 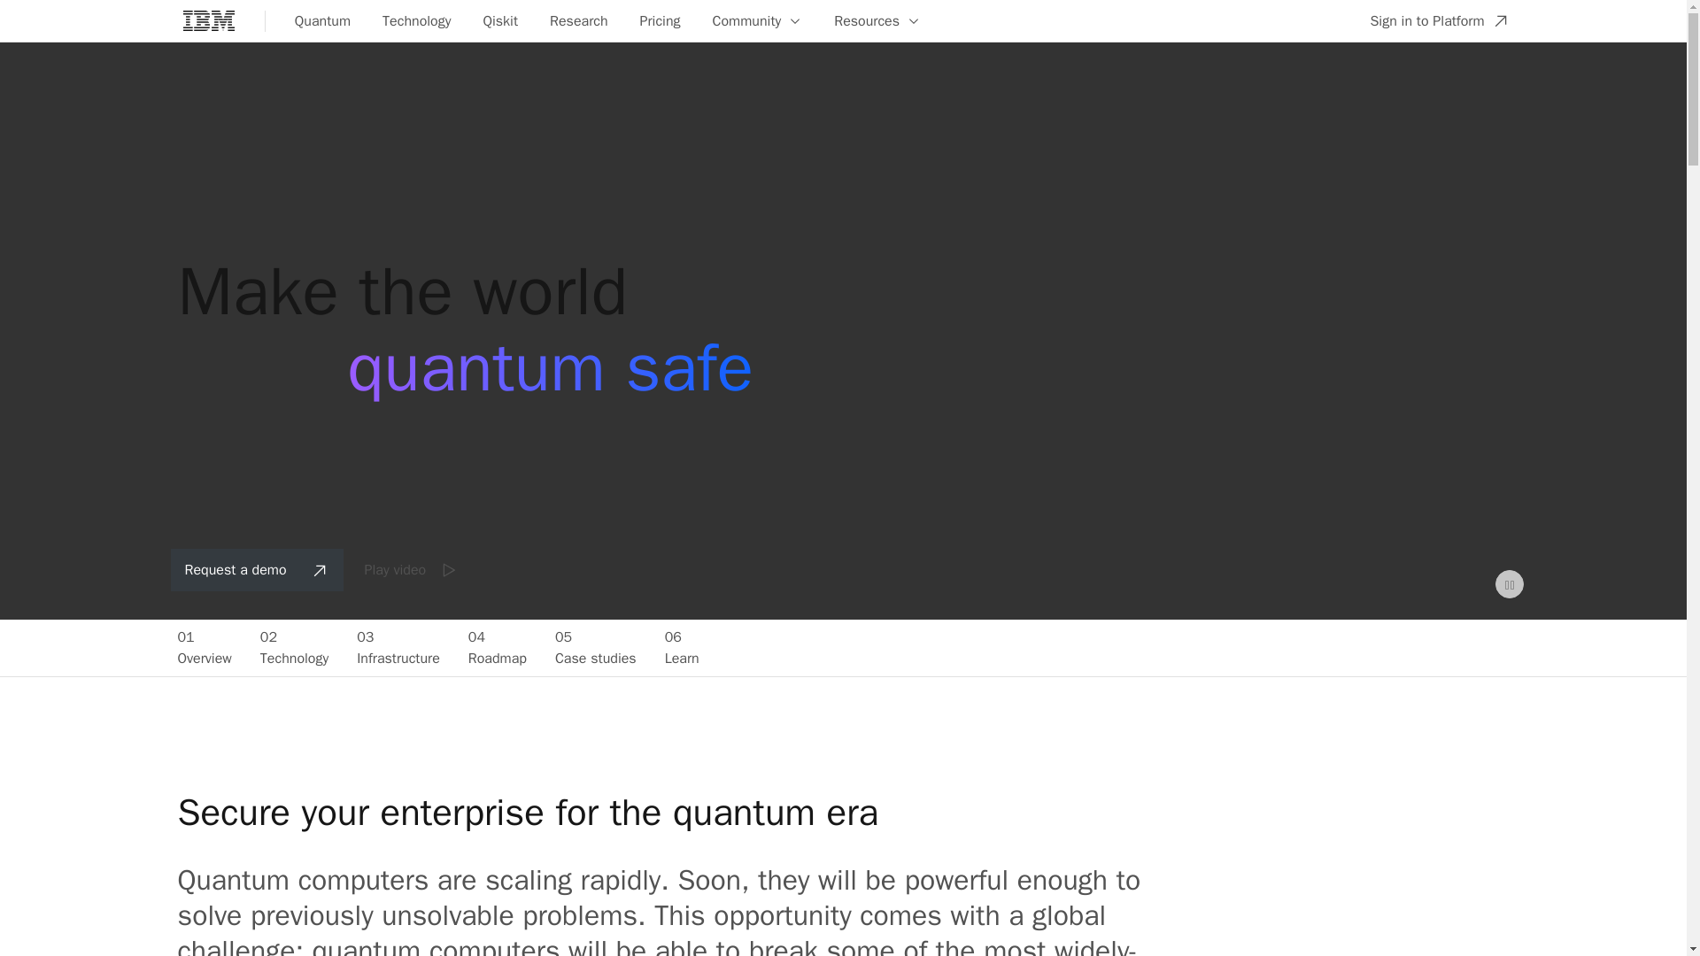 I want to click on Quantum, so click(x=257, y=570).